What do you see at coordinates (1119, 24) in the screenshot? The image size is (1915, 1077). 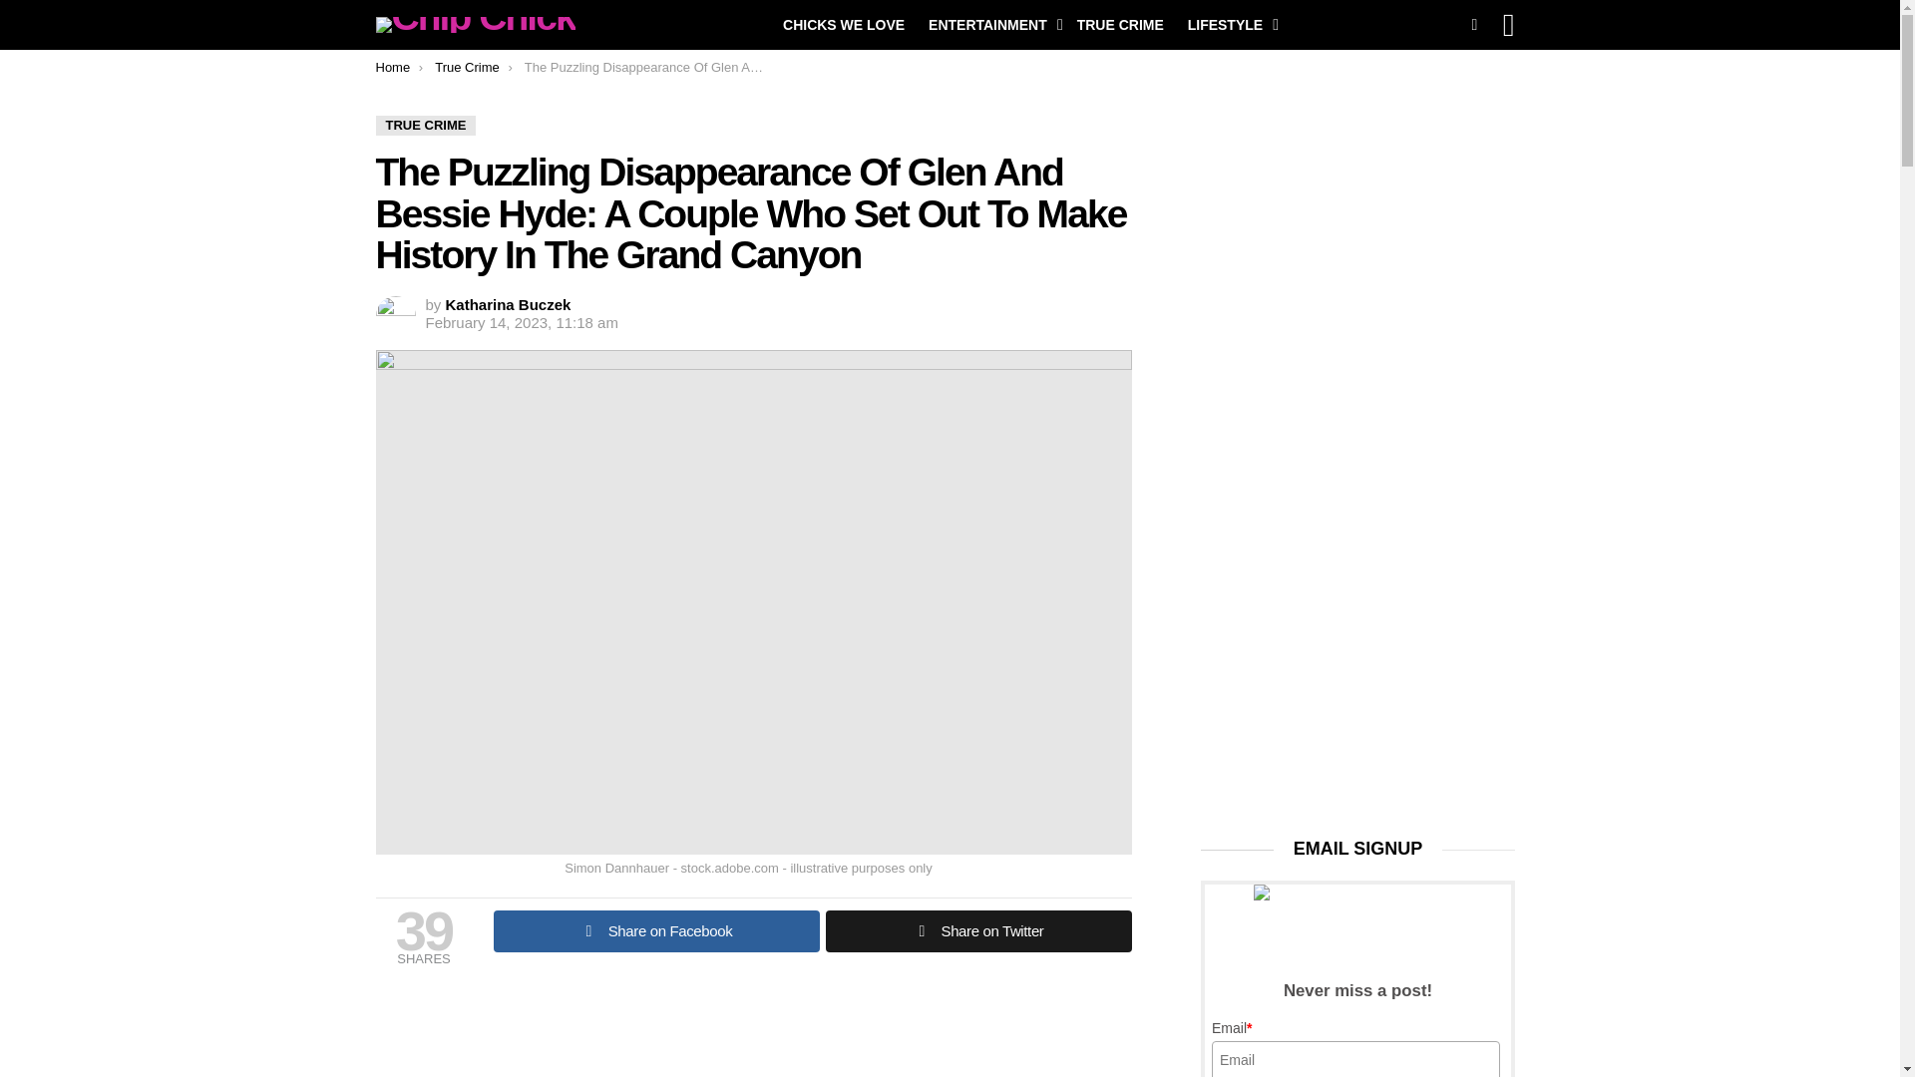 I see `TRUE CRIME` at bounding box center [1119, 24].